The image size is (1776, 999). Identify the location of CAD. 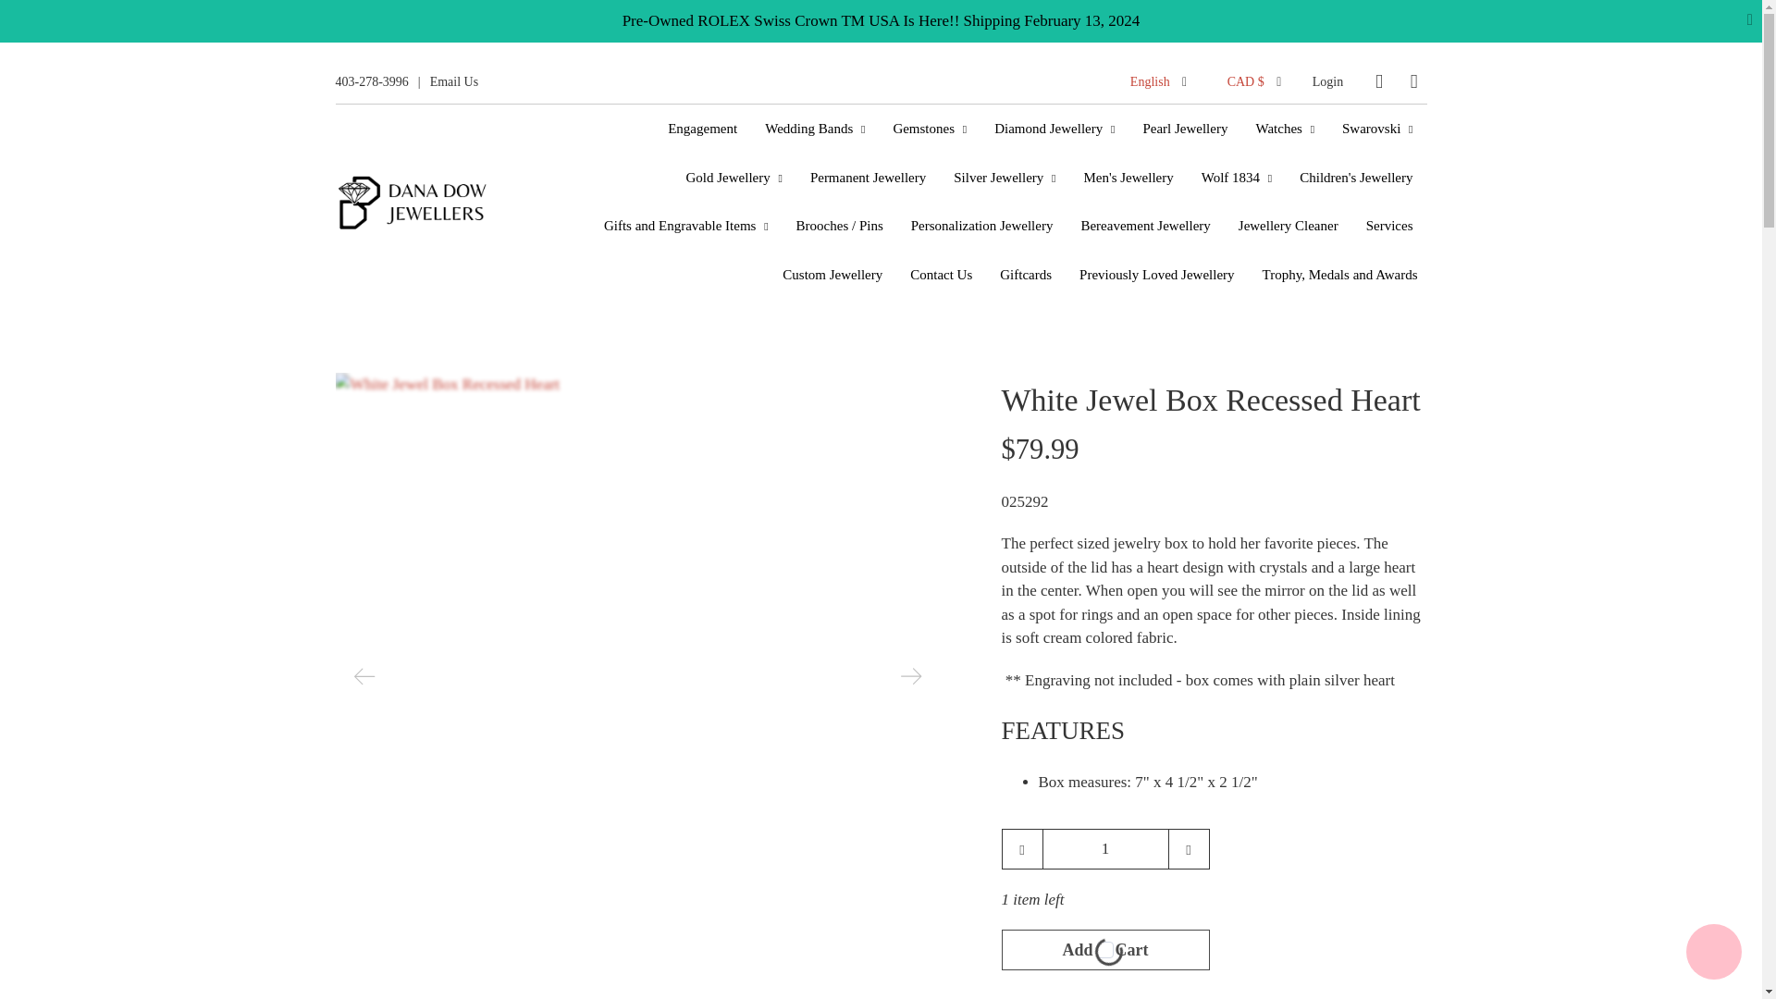
(1261, 862).